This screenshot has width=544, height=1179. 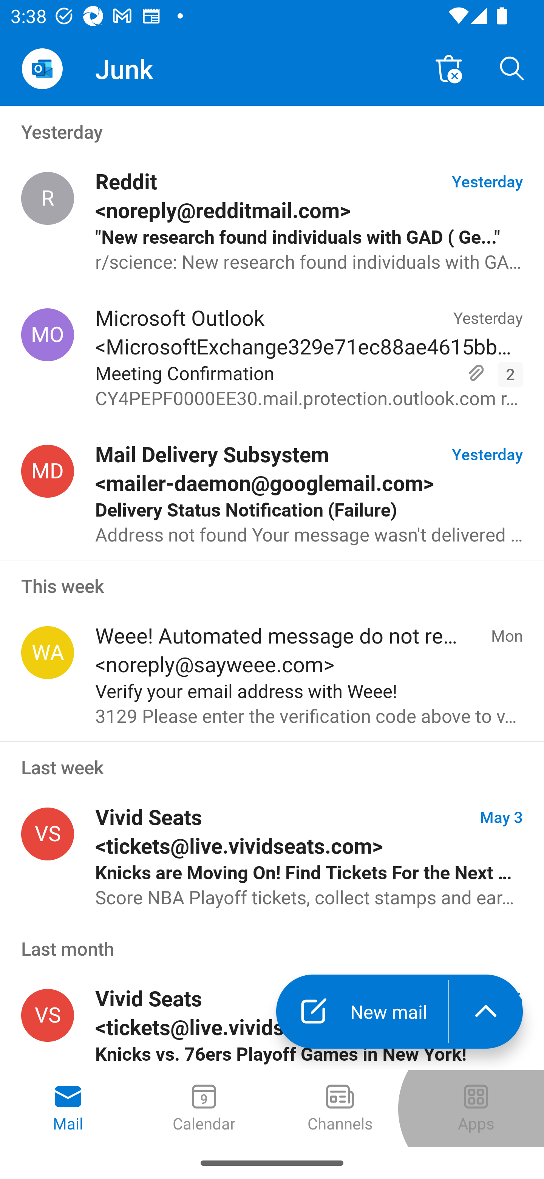 What do you see at coordinates (512, 68) in the screenshot?
I see `Search, , ` at bounding box center [512, 68].